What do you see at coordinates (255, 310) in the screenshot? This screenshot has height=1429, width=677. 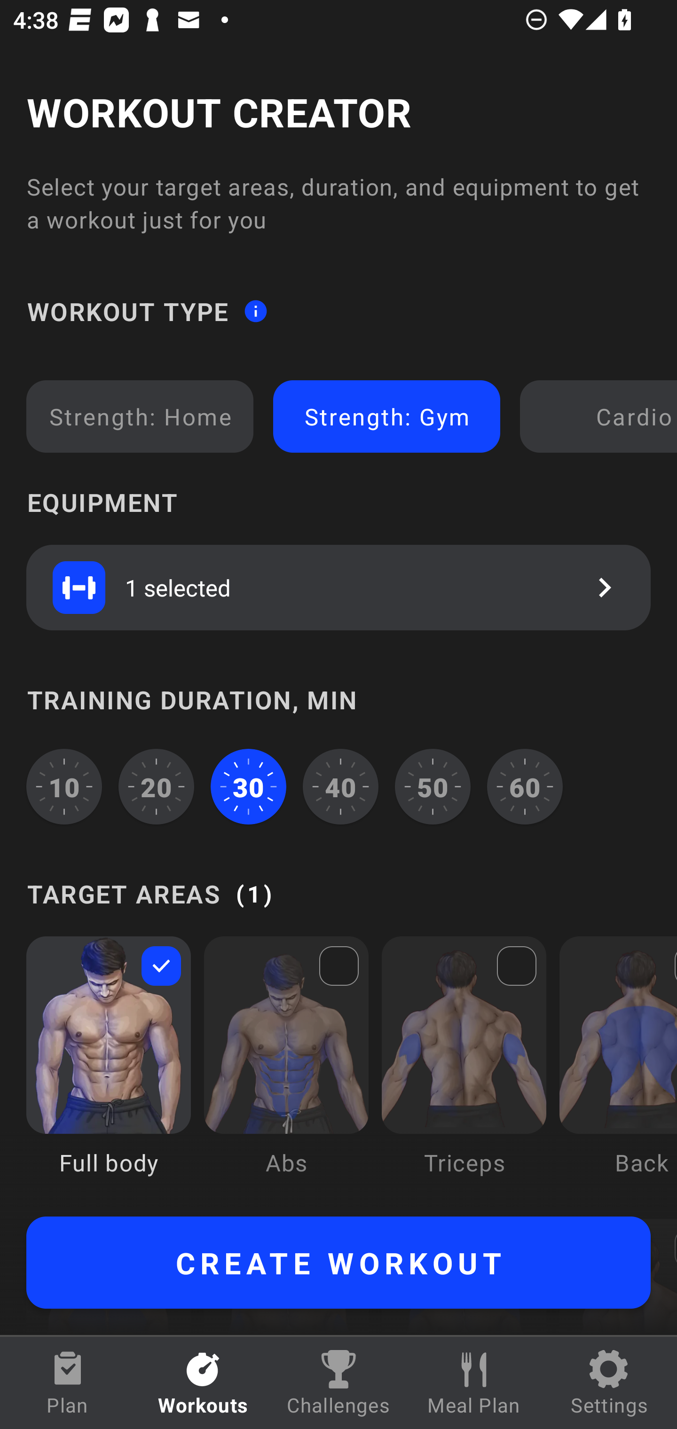 I see `Workout type information button` at bounding box center [255, 310].